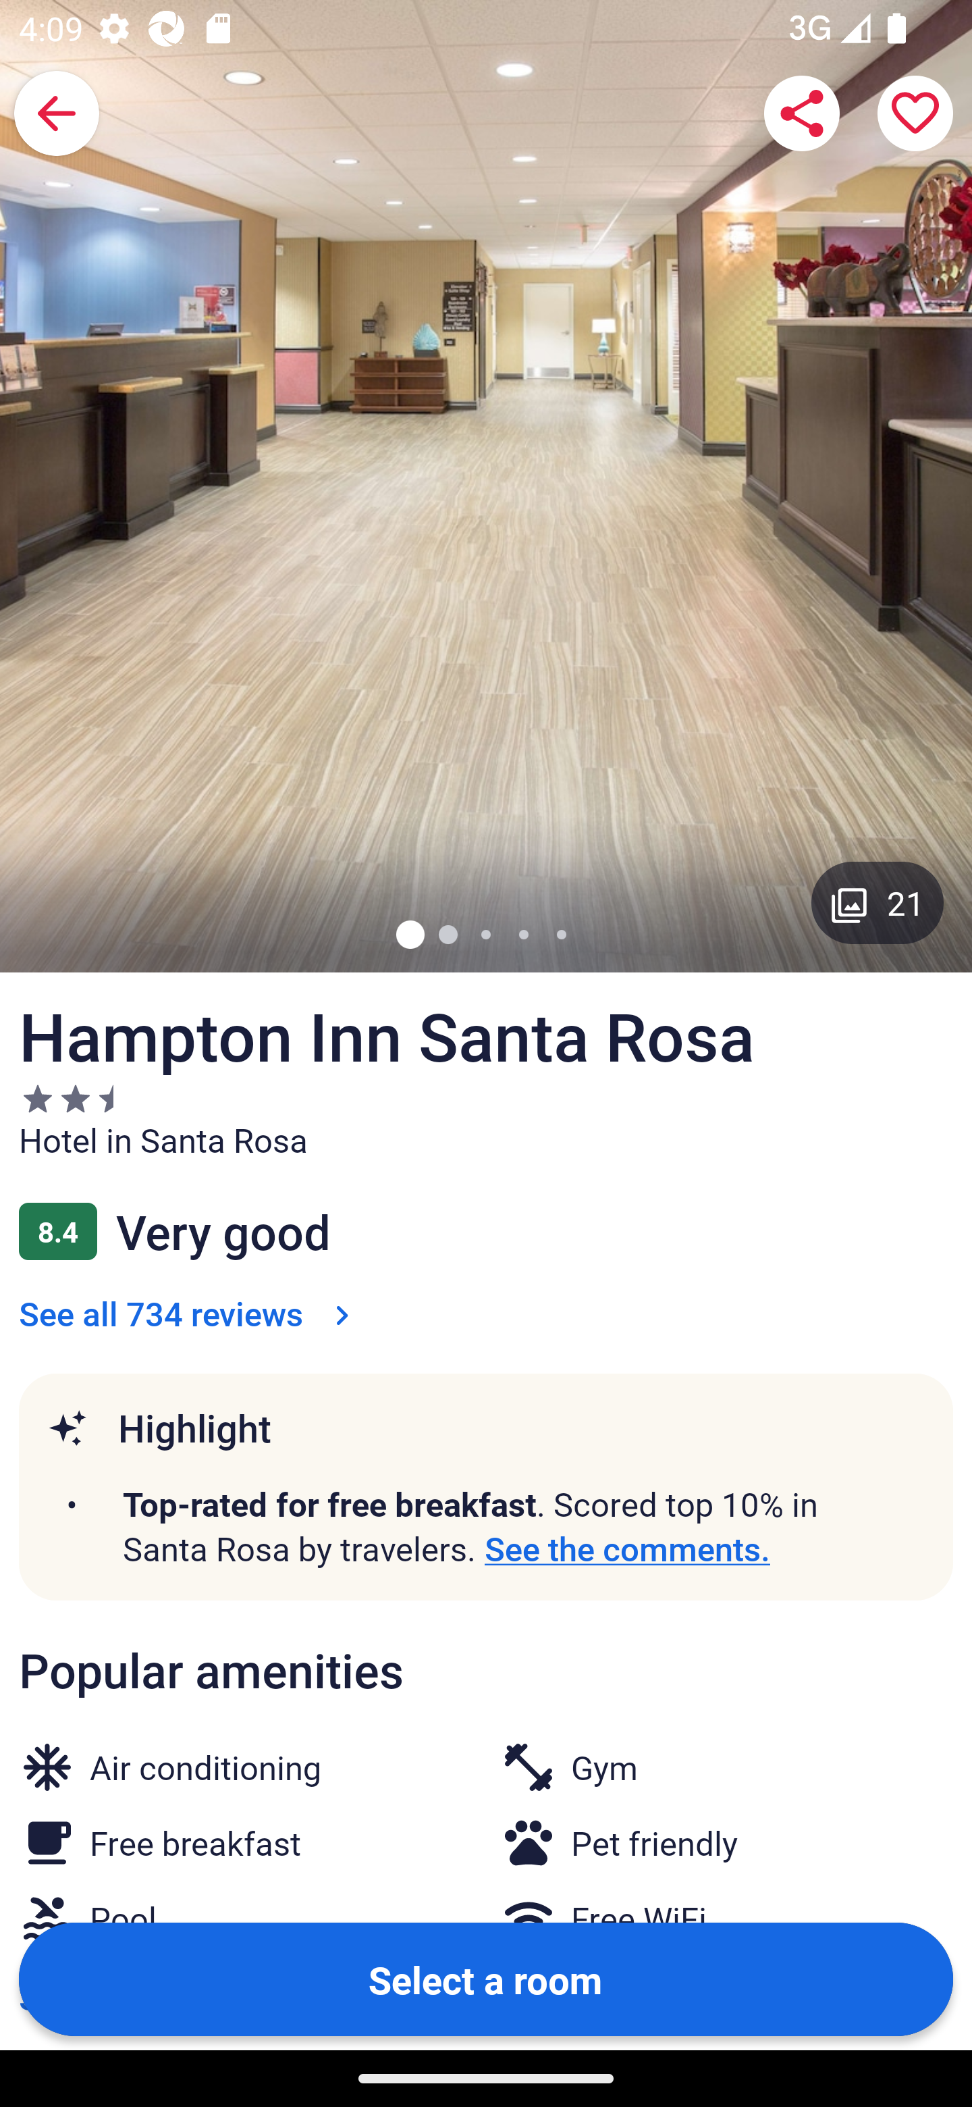 The image size is (972, 2107). I want to click on Share Hampton Inn Santa Rosa, so click(802, 113).